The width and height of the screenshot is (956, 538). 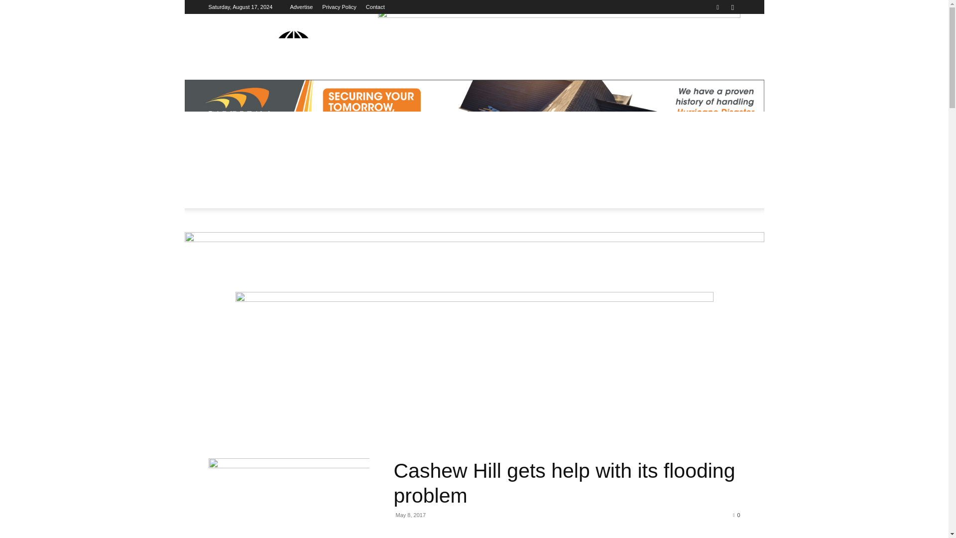 What do you see at coordinates (339, 7) in the screenshot?
I see `Privacy Policy` at bounding box center [339, 7].